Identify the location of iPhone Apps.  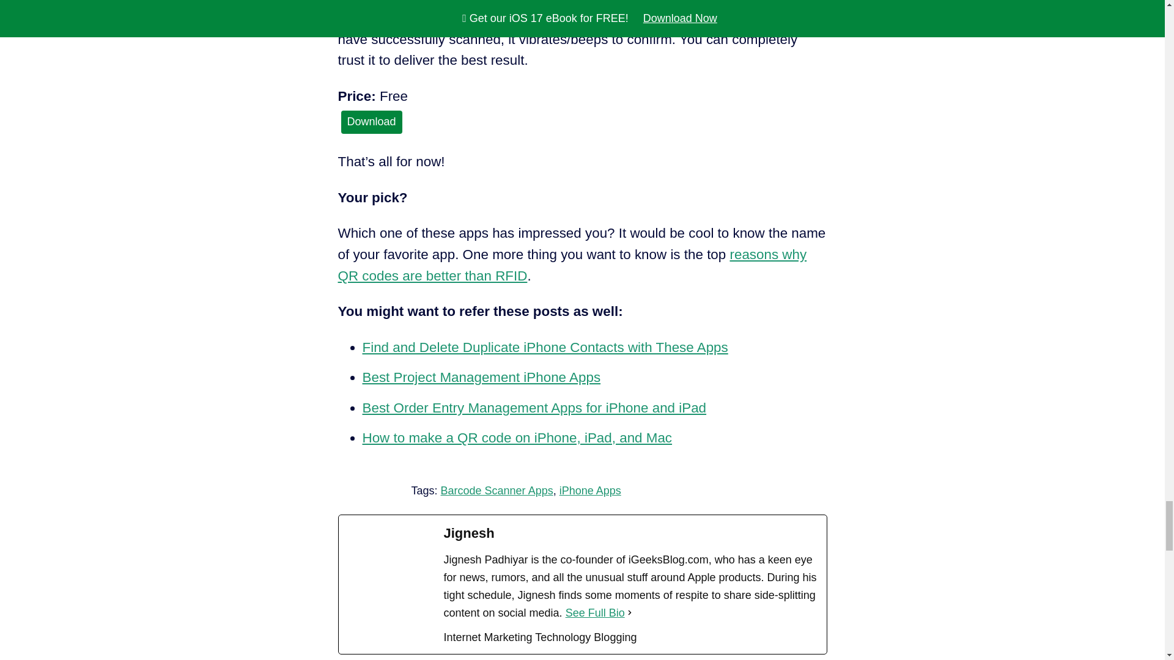
(590, 490).